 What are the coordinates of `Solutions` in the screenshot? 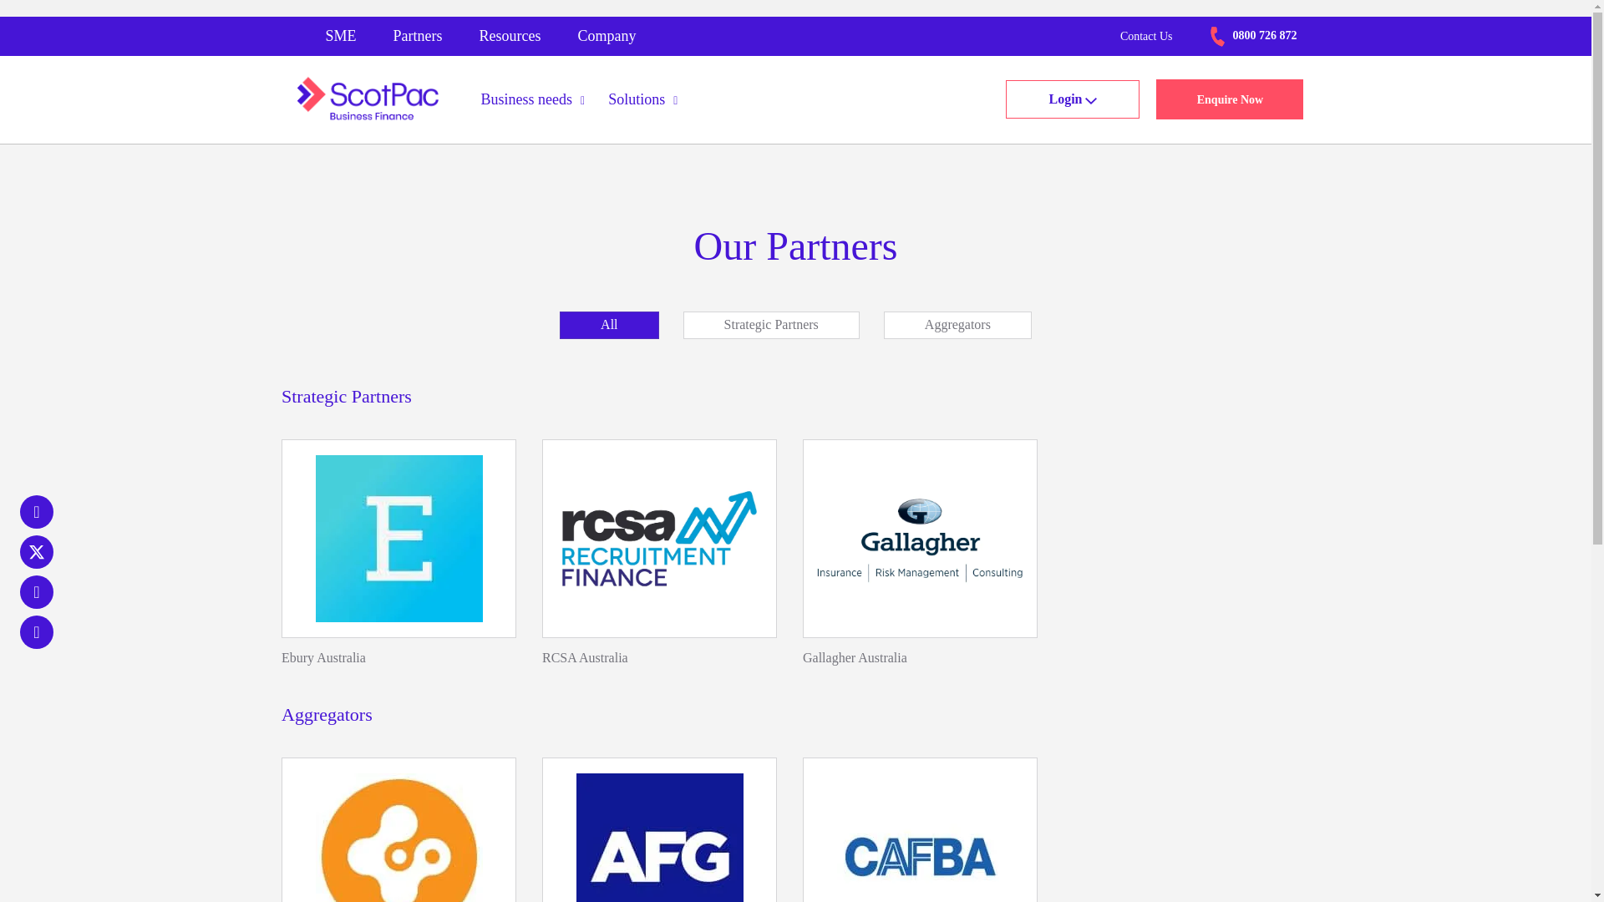 It's located at (643, 100).